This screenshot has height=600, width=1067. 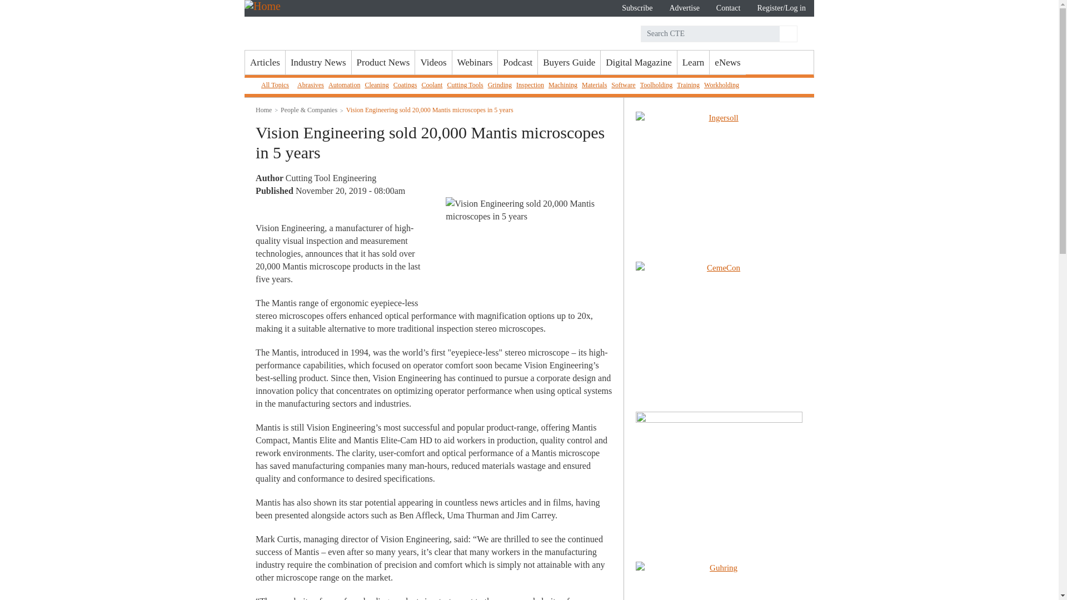 I want to click on Search, so click(x=787, y=33).